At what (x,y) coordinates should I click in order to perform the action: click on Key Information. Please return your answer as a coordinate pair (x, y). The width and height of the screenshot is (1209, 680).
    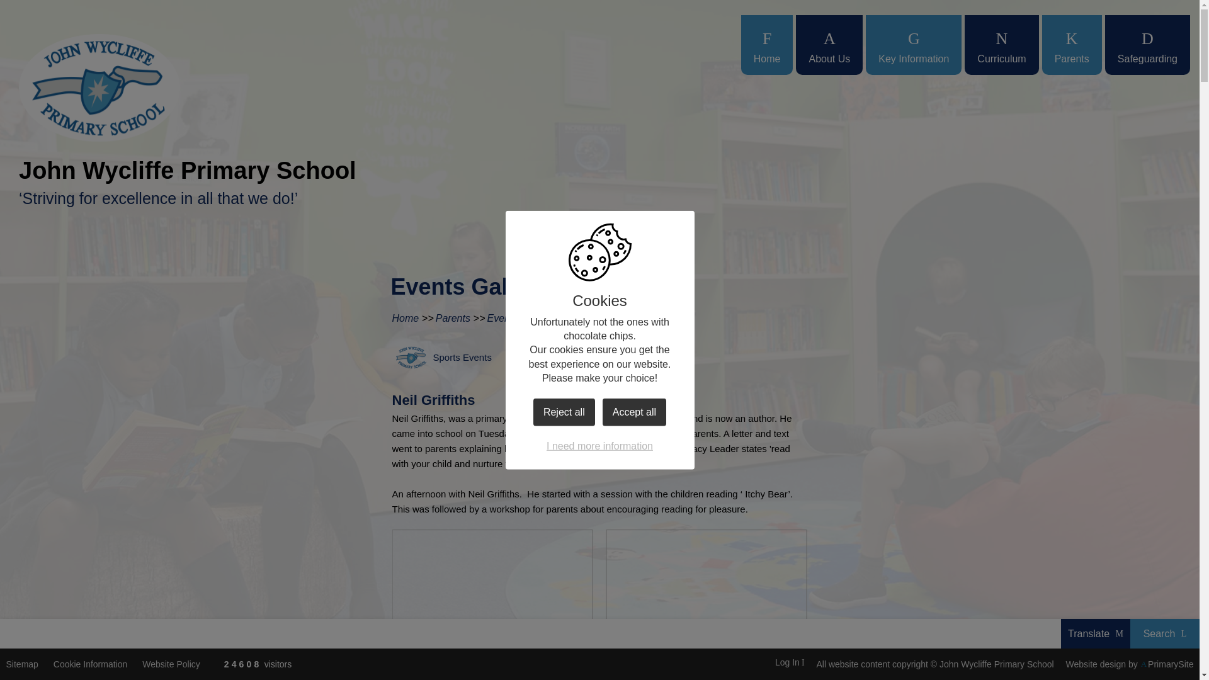
    Looking at the image, I should click on (913, 44).